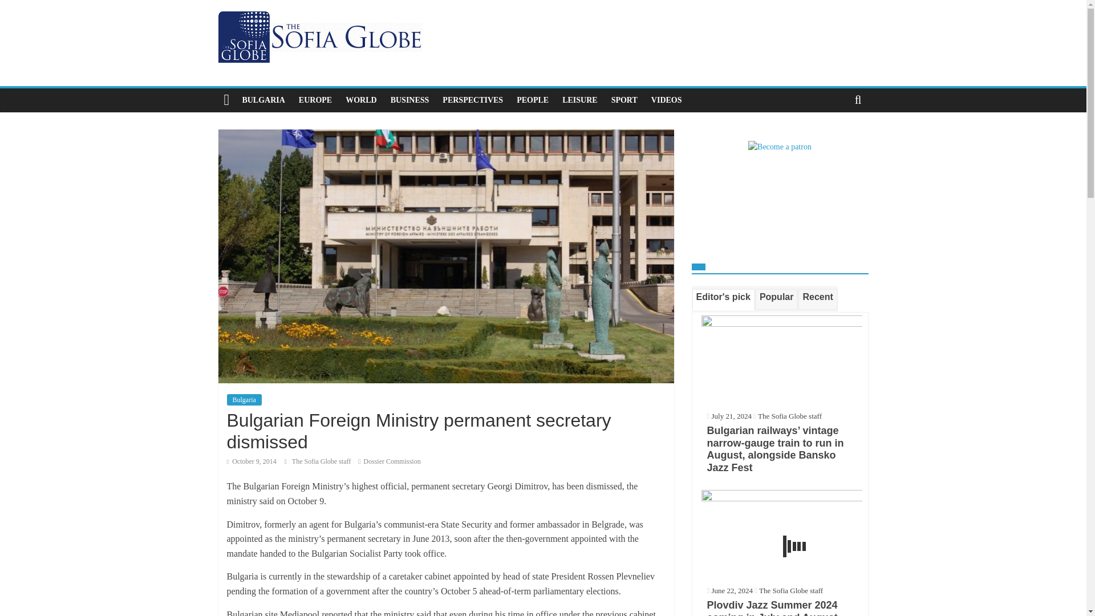 The height and width of the screenshot is (616, 1095). I want to click on Bulgaria, so click(244, 399).